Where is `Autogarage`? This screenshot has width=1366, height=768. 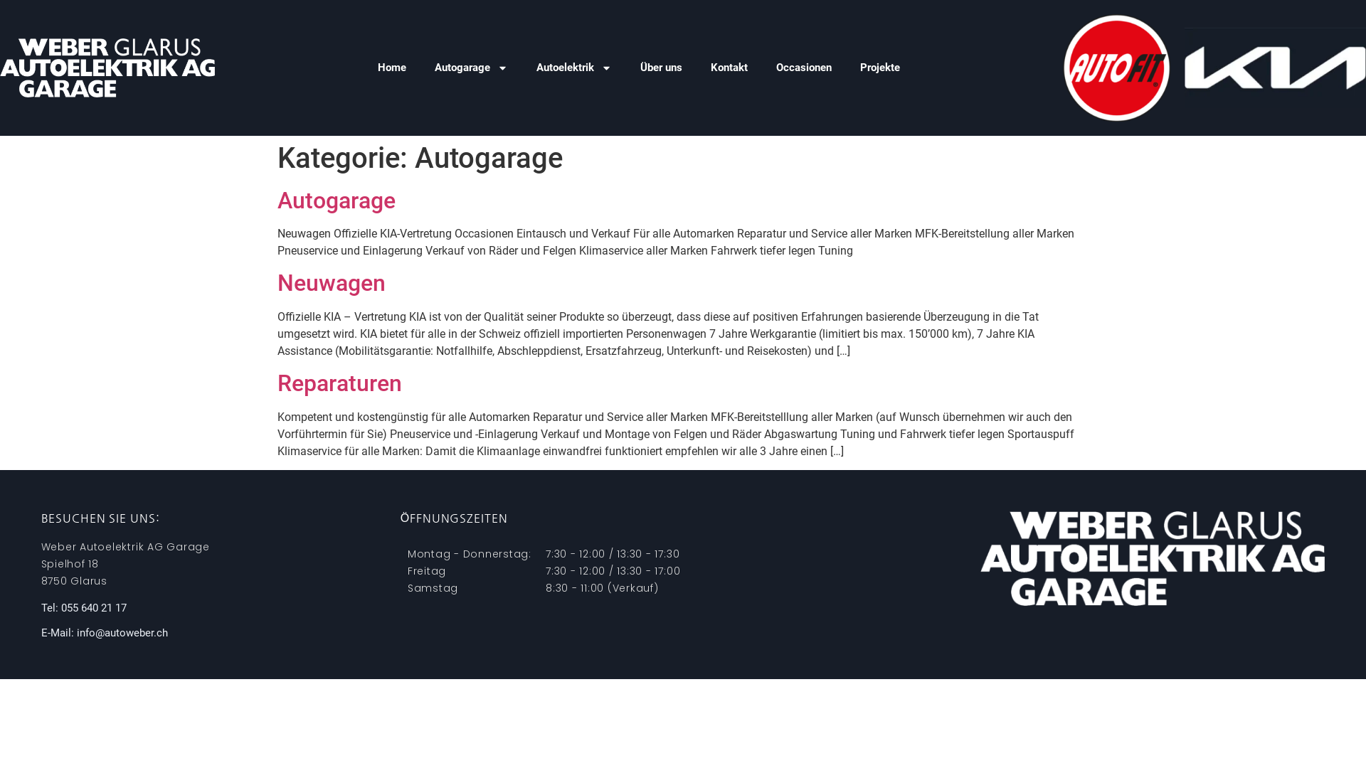 Autogarage is located at coordinates (471, 68).